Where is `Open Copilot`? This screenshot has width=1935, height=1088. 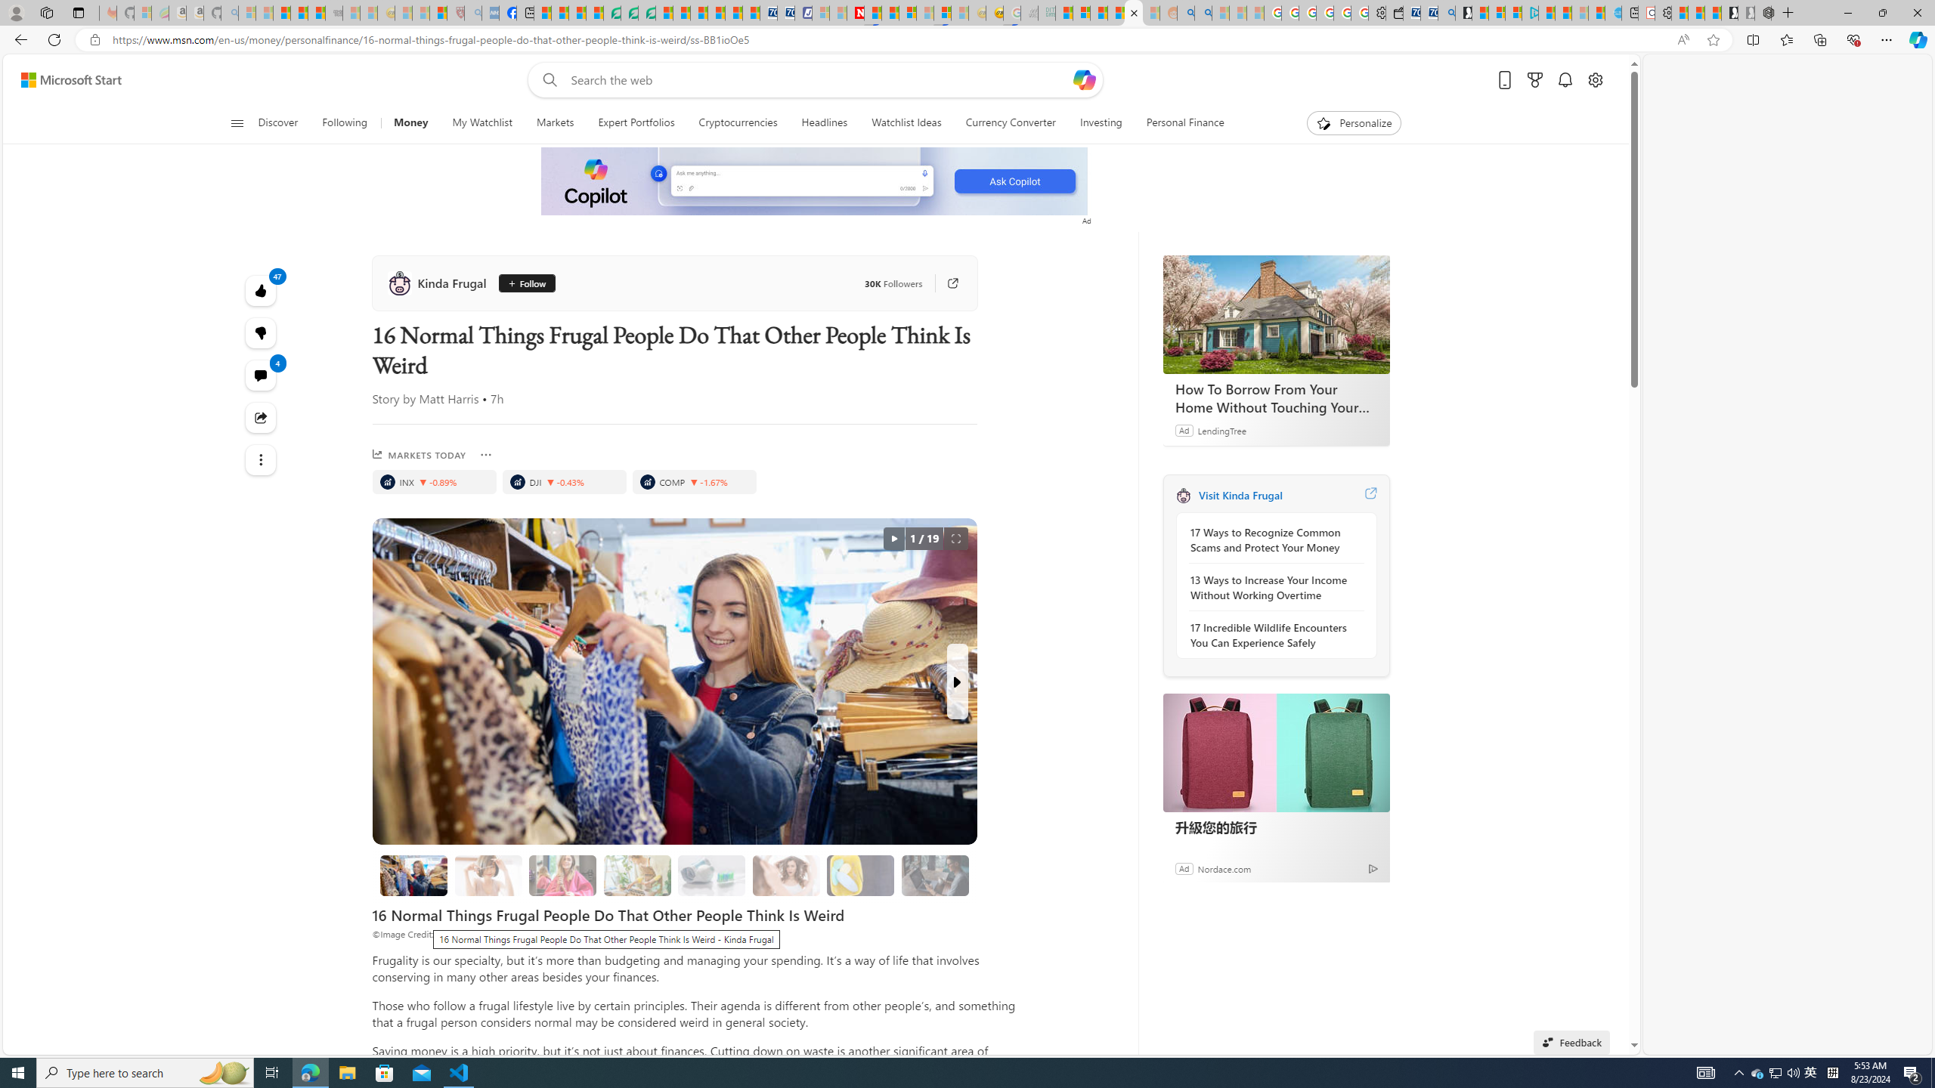 Open Copilot is located at coordinates (1084, 80).